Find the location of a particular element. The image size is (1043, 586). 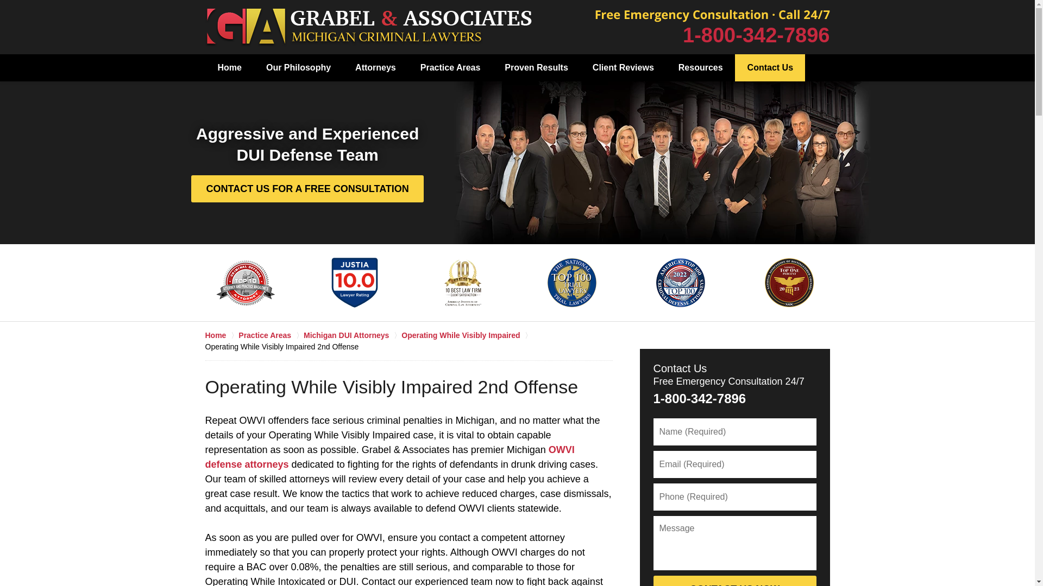

CONTACT US FOR A FREE CONSULTATION is located at coordinates (307, 188).